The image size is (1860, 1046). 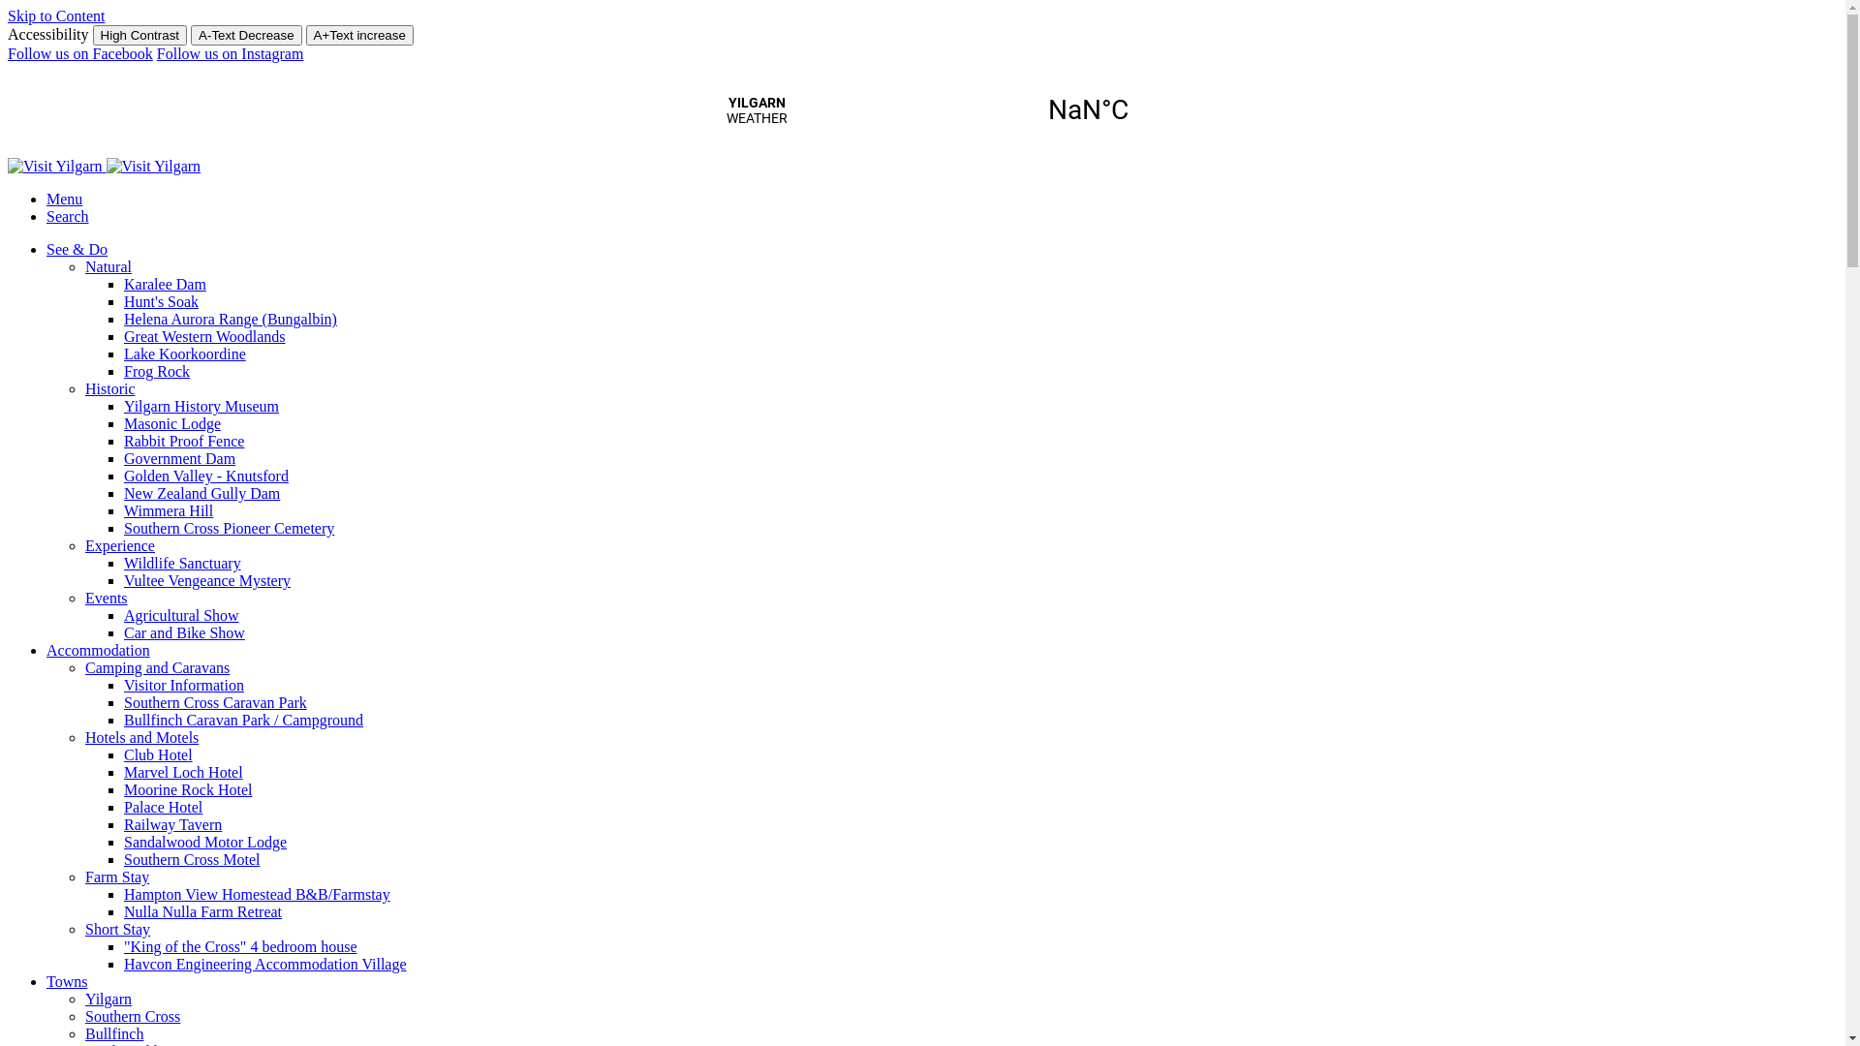 I want to click on Car and Bike Show, so click(x=184, y=633).